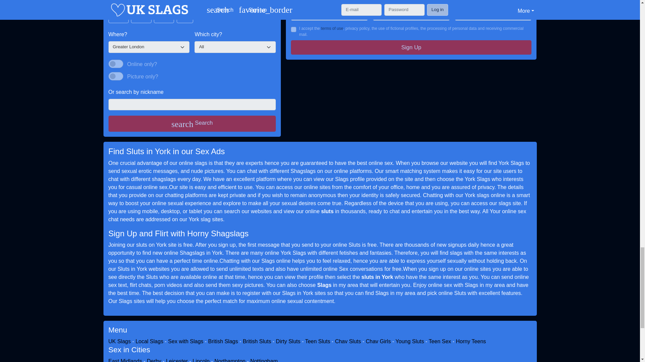 The width and height of the screenshot is (645, 362). I want to click on search Search, so click(192, 123).